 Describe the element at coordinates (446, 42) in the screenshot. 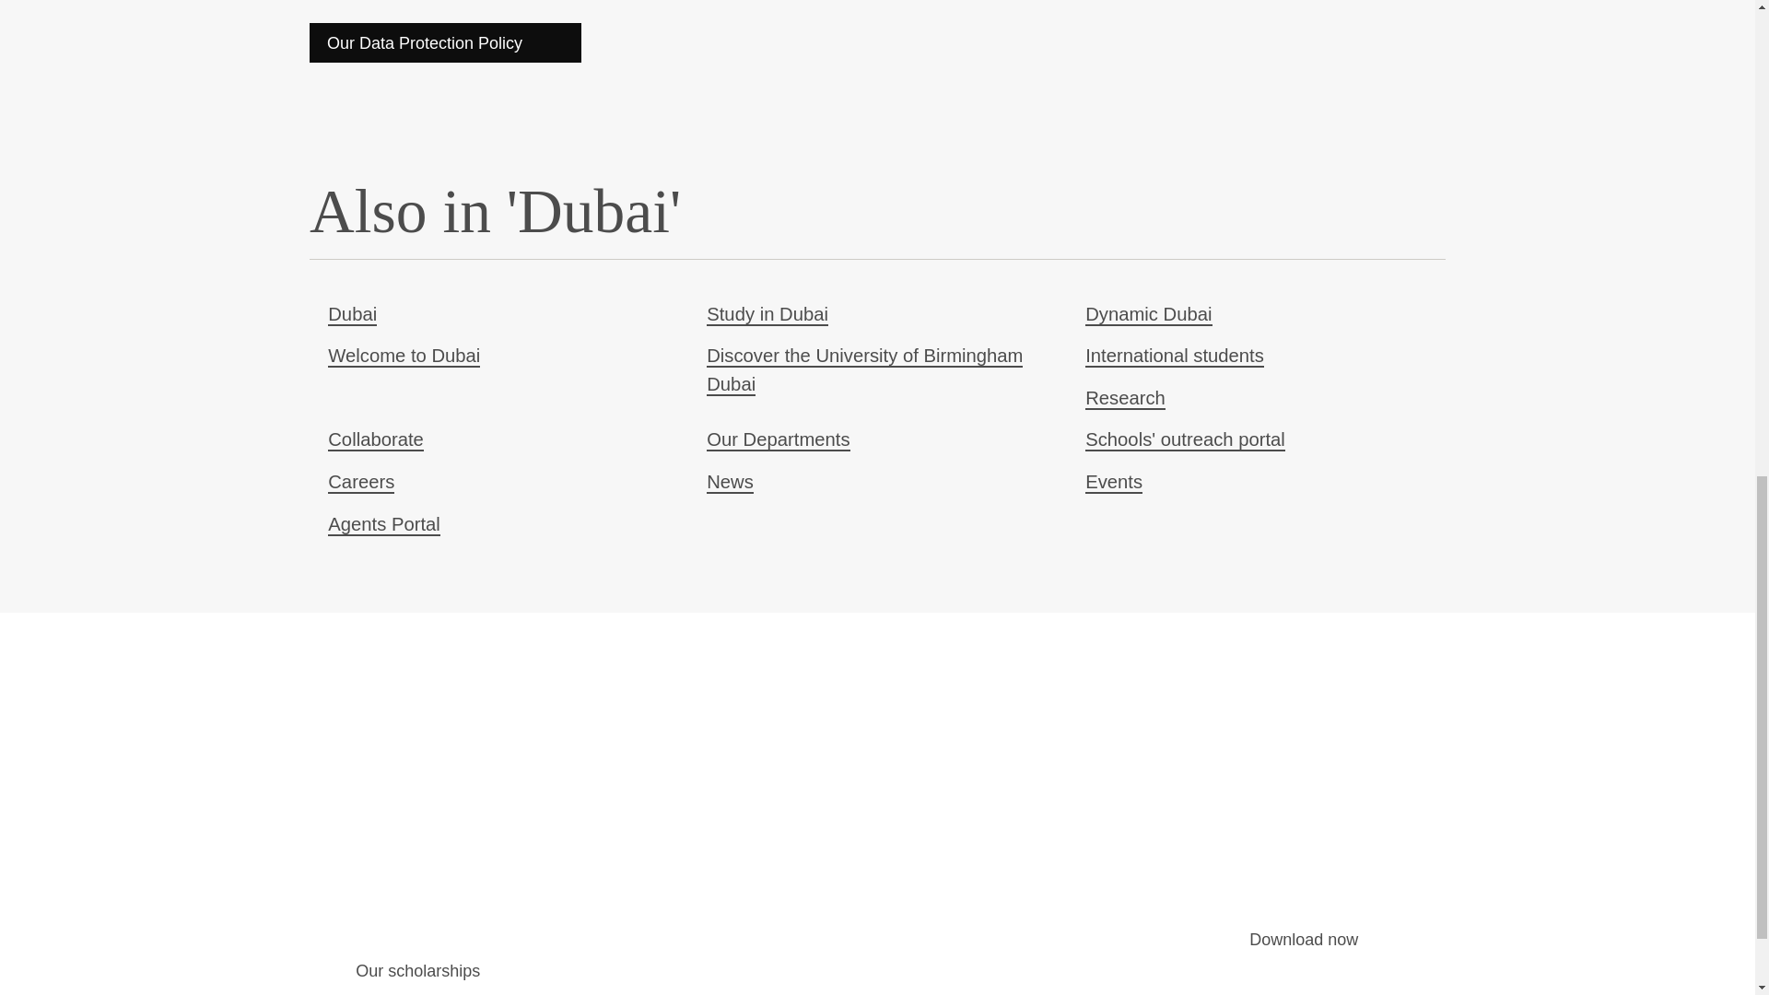

I see `Data Protection Information` at that location.